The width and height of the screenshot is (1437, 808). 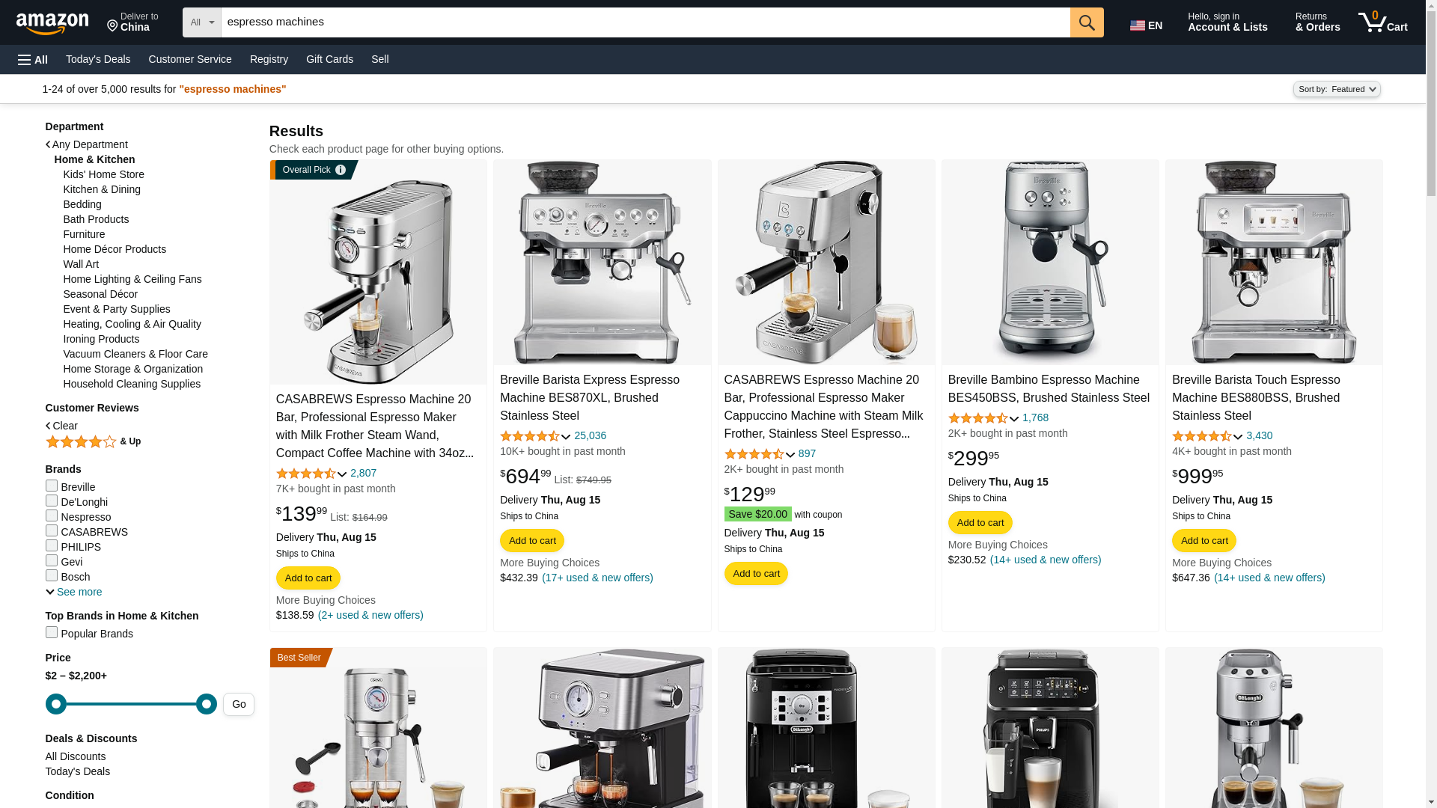 What do you see at coordinates (361, 474) in the screenshot?
I see `2,821` at bounding box center [361, 474].